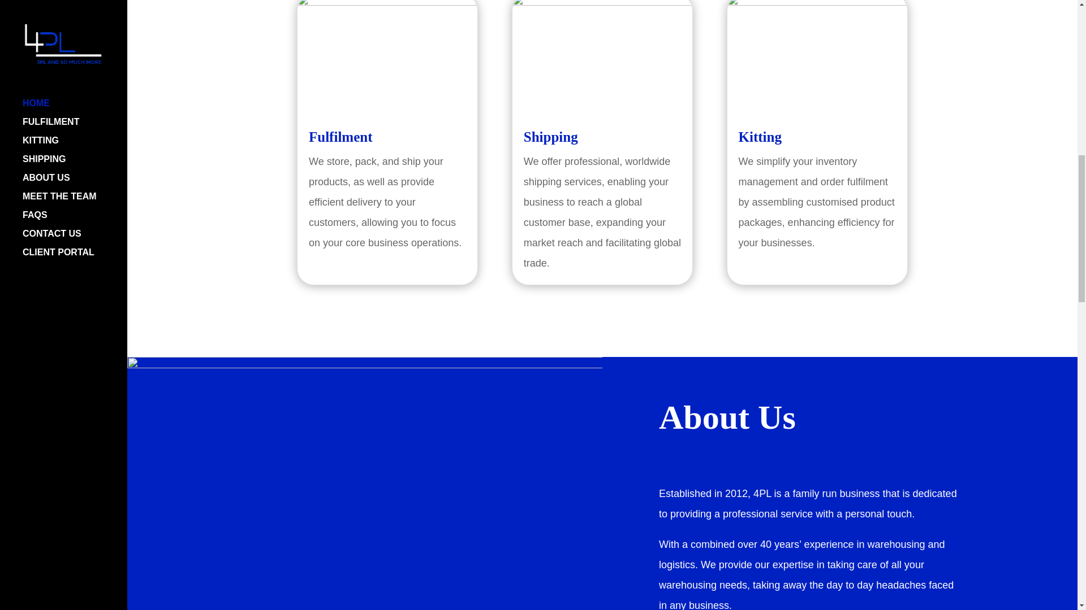  Describe the element at coordinates (602, 56) in the screenshot. I see `Shipping-Services` at that location.